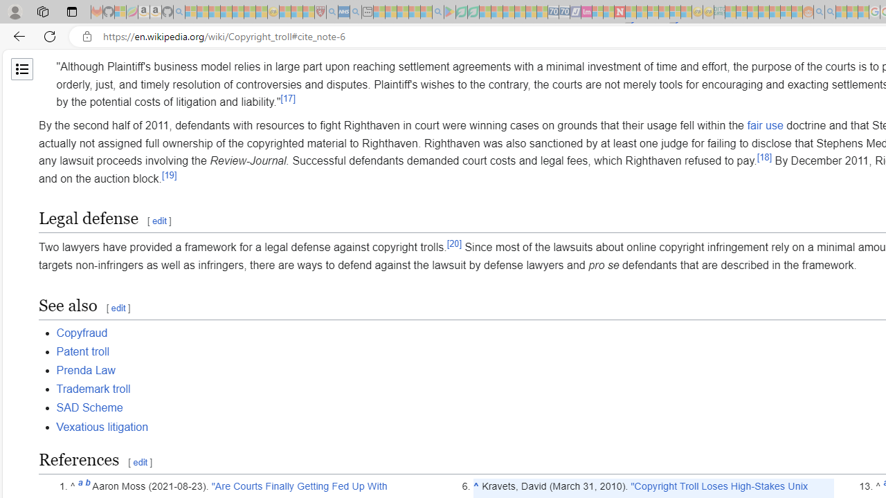  Describe the element at coordinates (42, 11) in the screenshot. I see `Workspaces` at that location.